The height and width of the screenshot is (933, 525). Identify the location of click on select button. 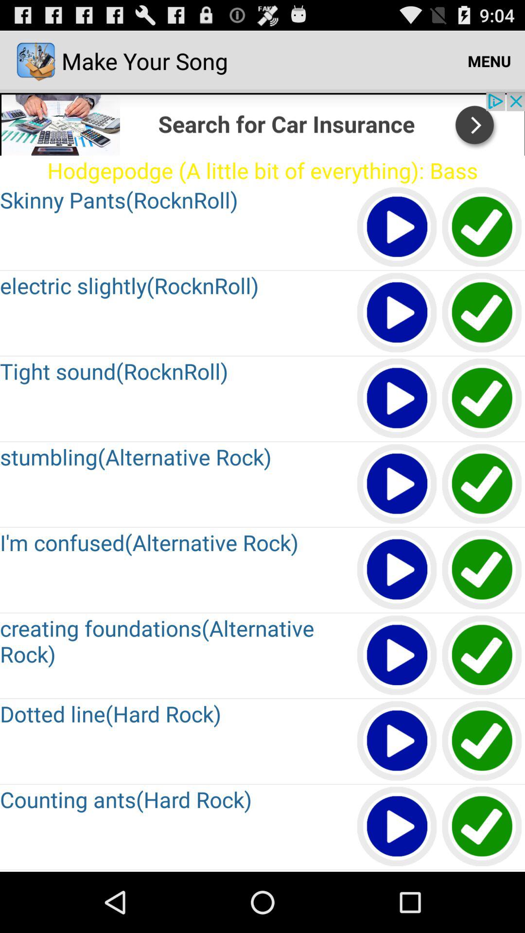
(482, 398).